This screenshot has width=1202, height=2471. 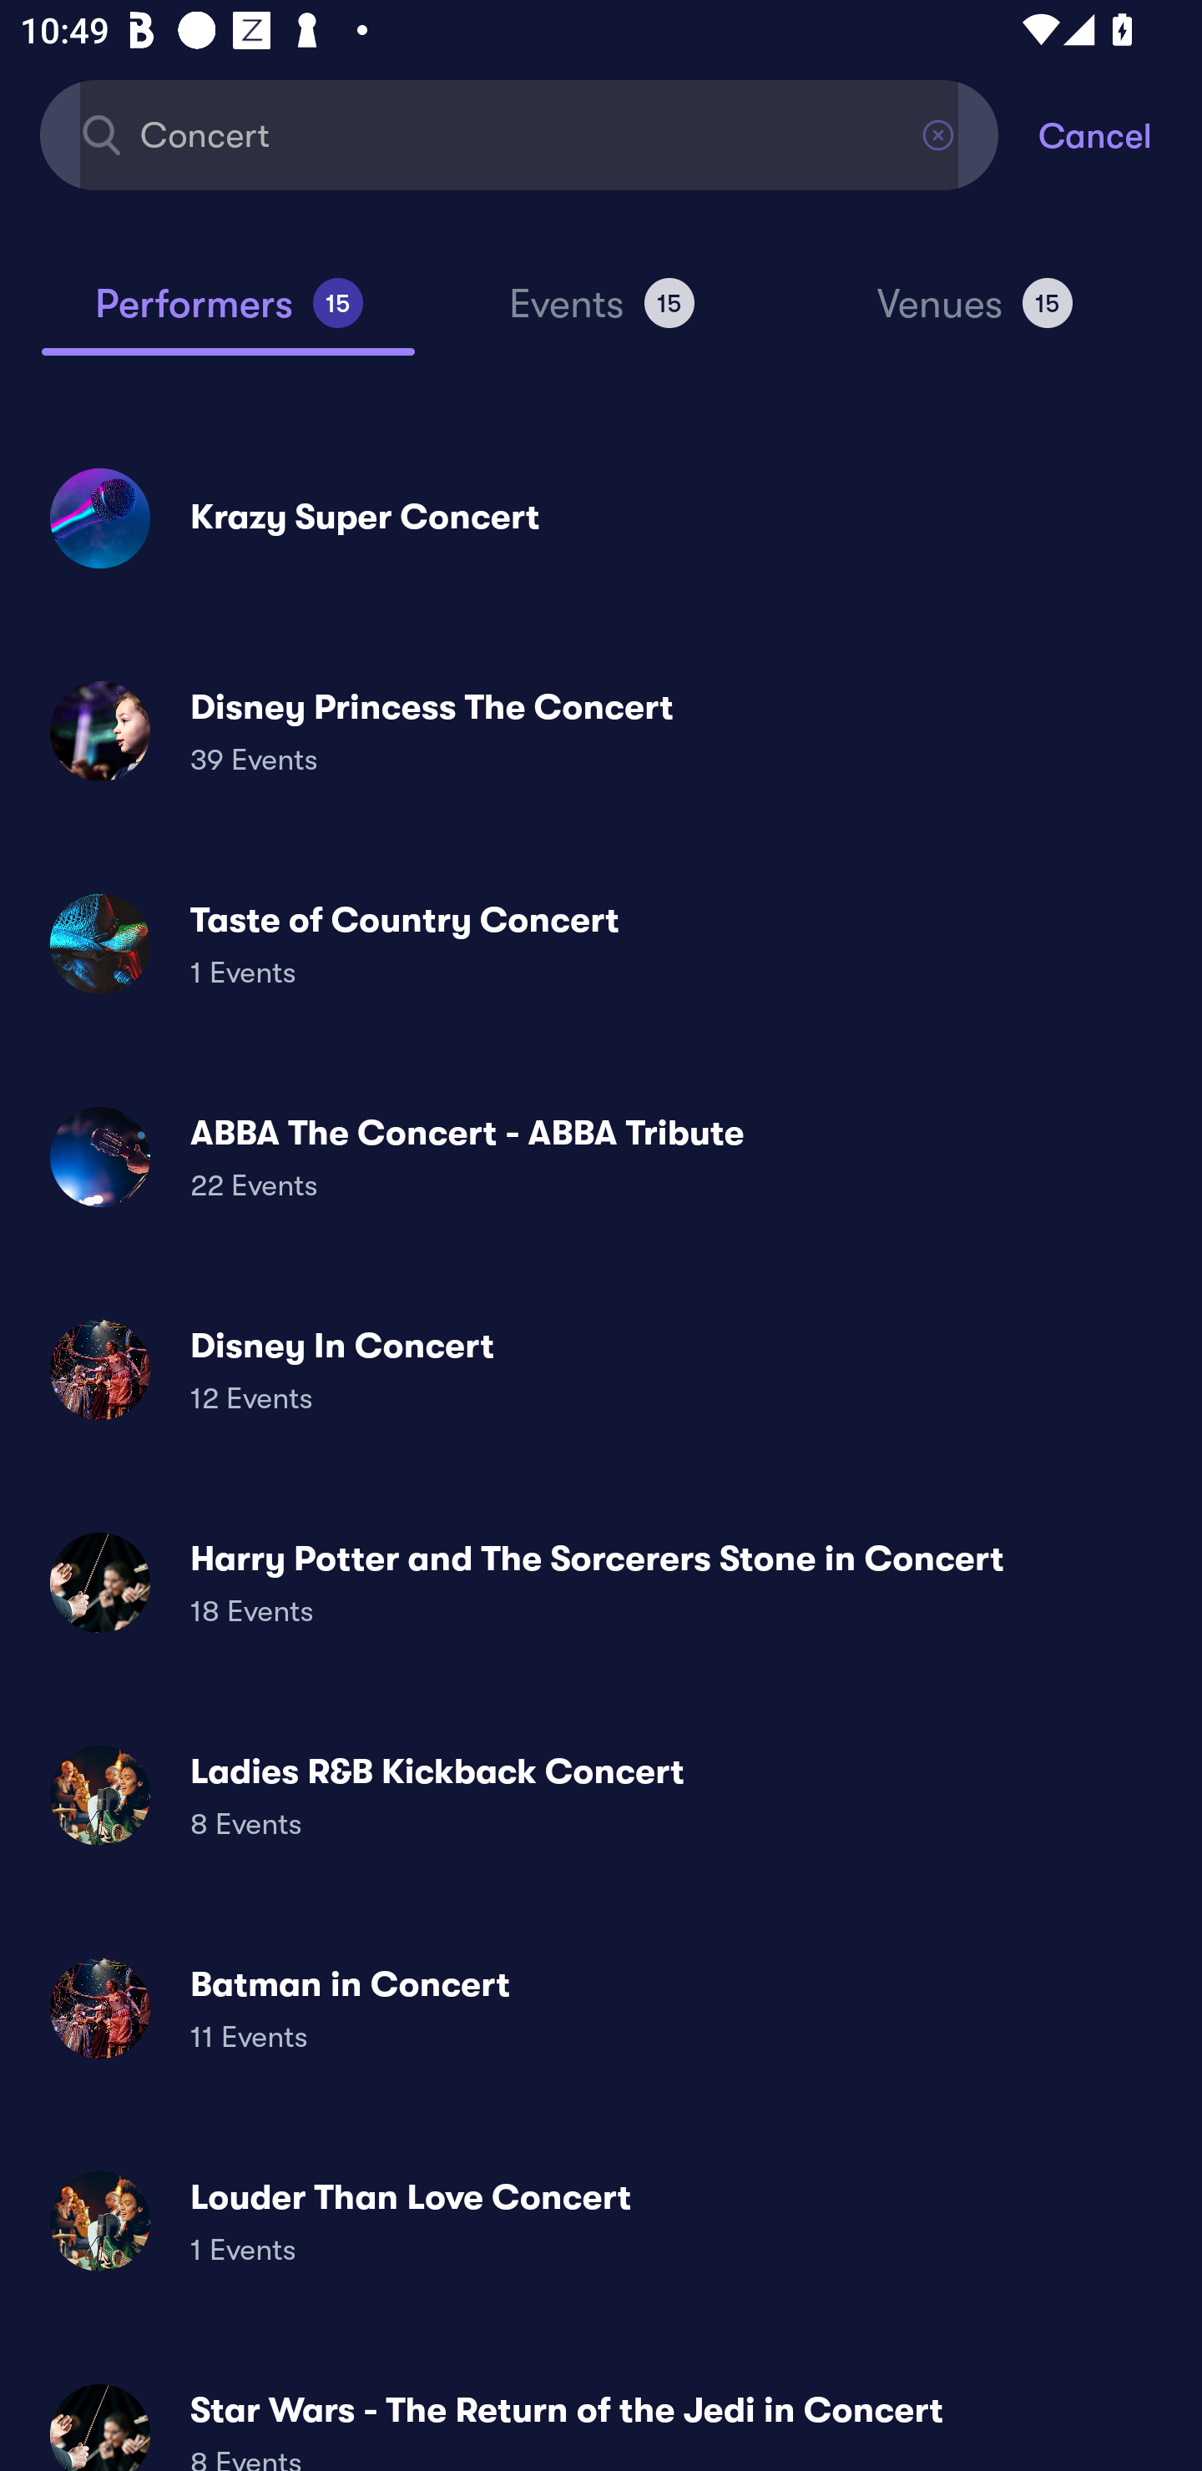 What do you see at coordinates (601, 731) in the screenshot?
I see `Disney Princess The Concert 39 Events` at bounding box center [601, 731].